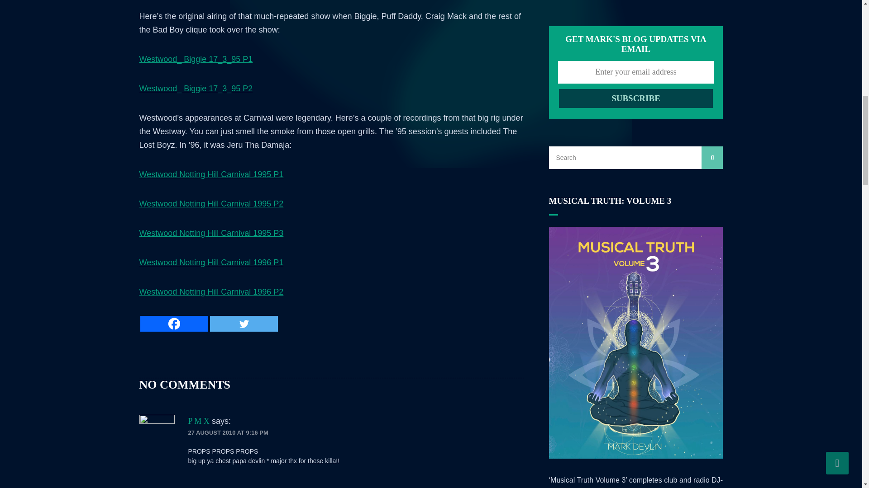 The image size is (869, 488). I want to click on Twitter, so click(244, 324).